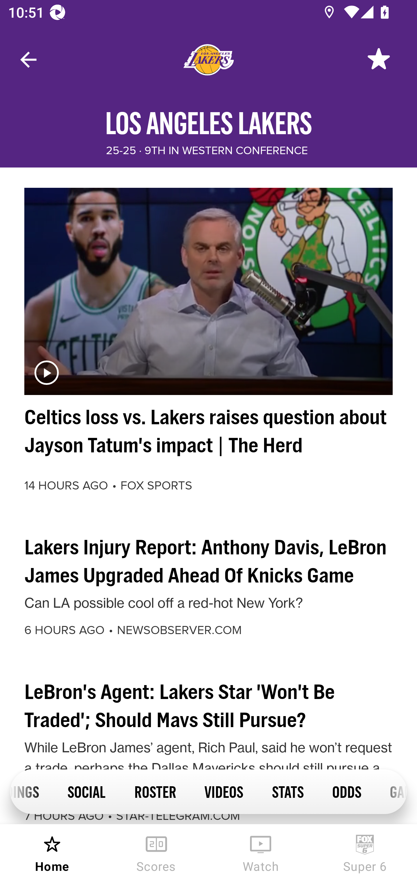  What do you see at coordinates (224, 791) in the screenshot?
I see `VIDEOS` at bounding box center [224, 791].